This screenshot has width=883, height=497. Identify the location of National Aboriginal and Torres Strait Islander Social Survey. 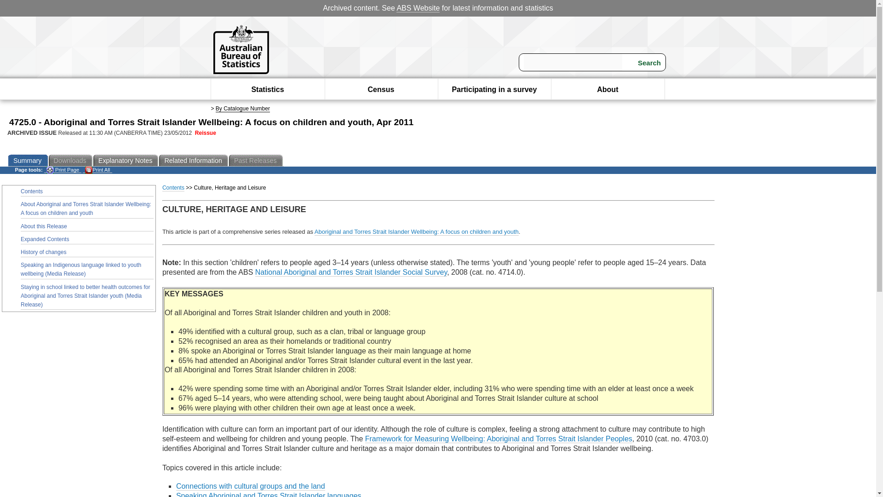
(350, 272).